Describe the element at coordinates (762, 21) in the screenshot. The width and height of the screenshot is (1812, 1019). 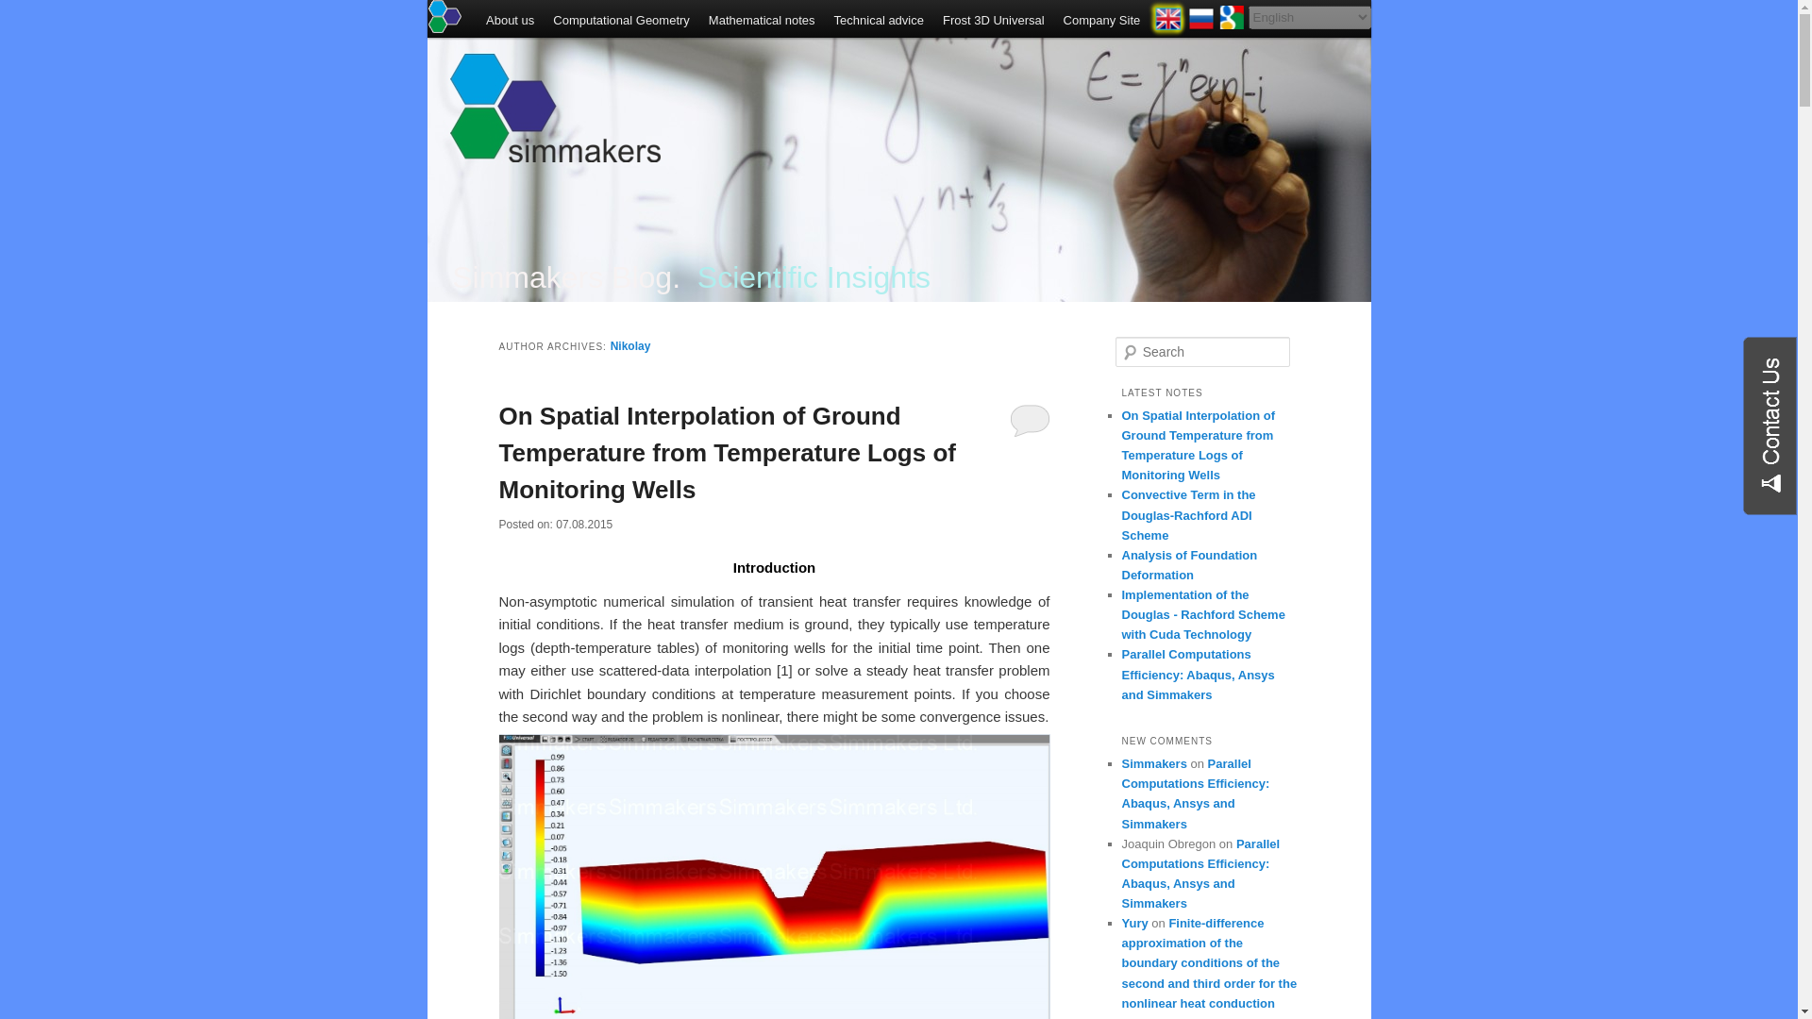
I see `Mathematical notes` at that location.